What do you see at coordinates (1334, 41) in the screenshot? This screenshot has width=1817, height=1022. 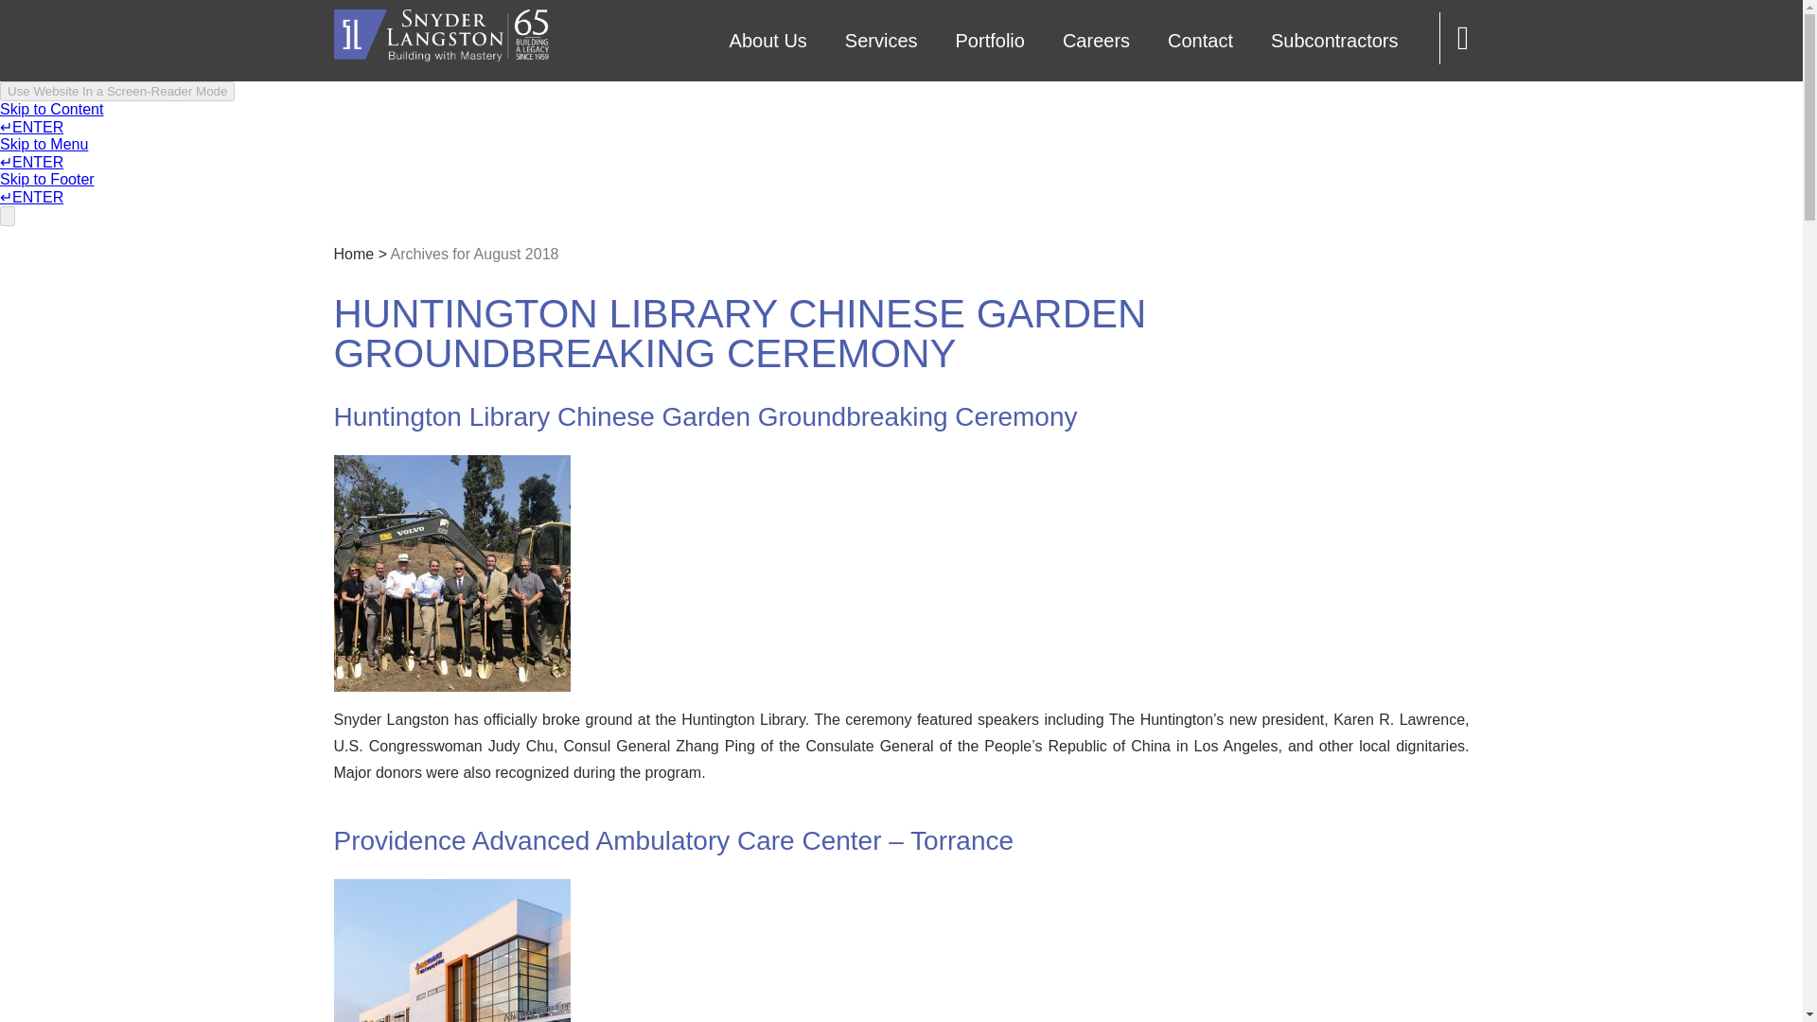 I see `Subcontractors` at bounding box center [1334, 41].